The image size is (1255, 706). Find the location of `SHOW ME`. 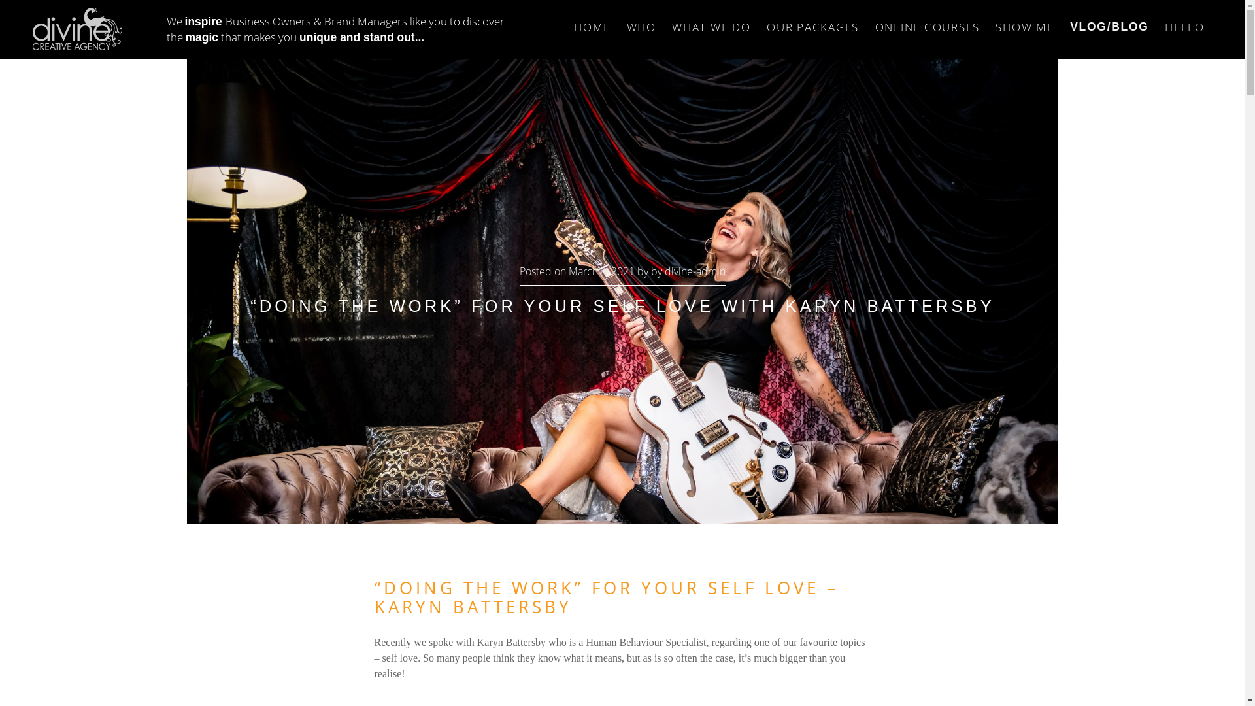

SHOW ME is located at coordinates (1025, 21).